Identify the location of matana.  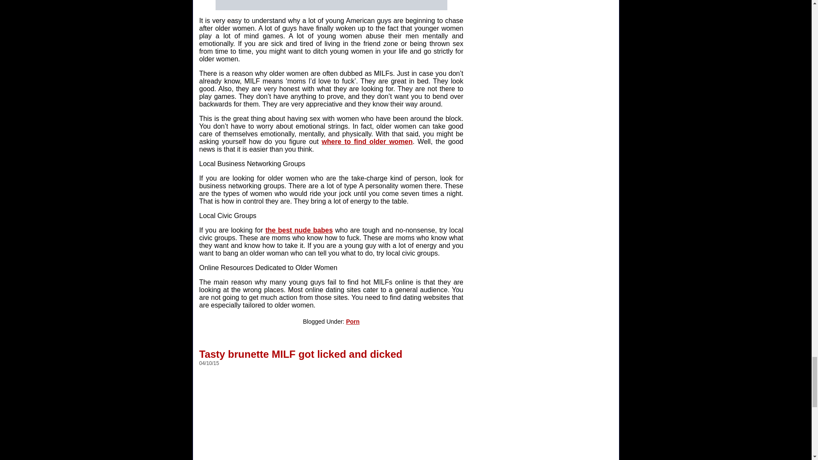
(331, 5).